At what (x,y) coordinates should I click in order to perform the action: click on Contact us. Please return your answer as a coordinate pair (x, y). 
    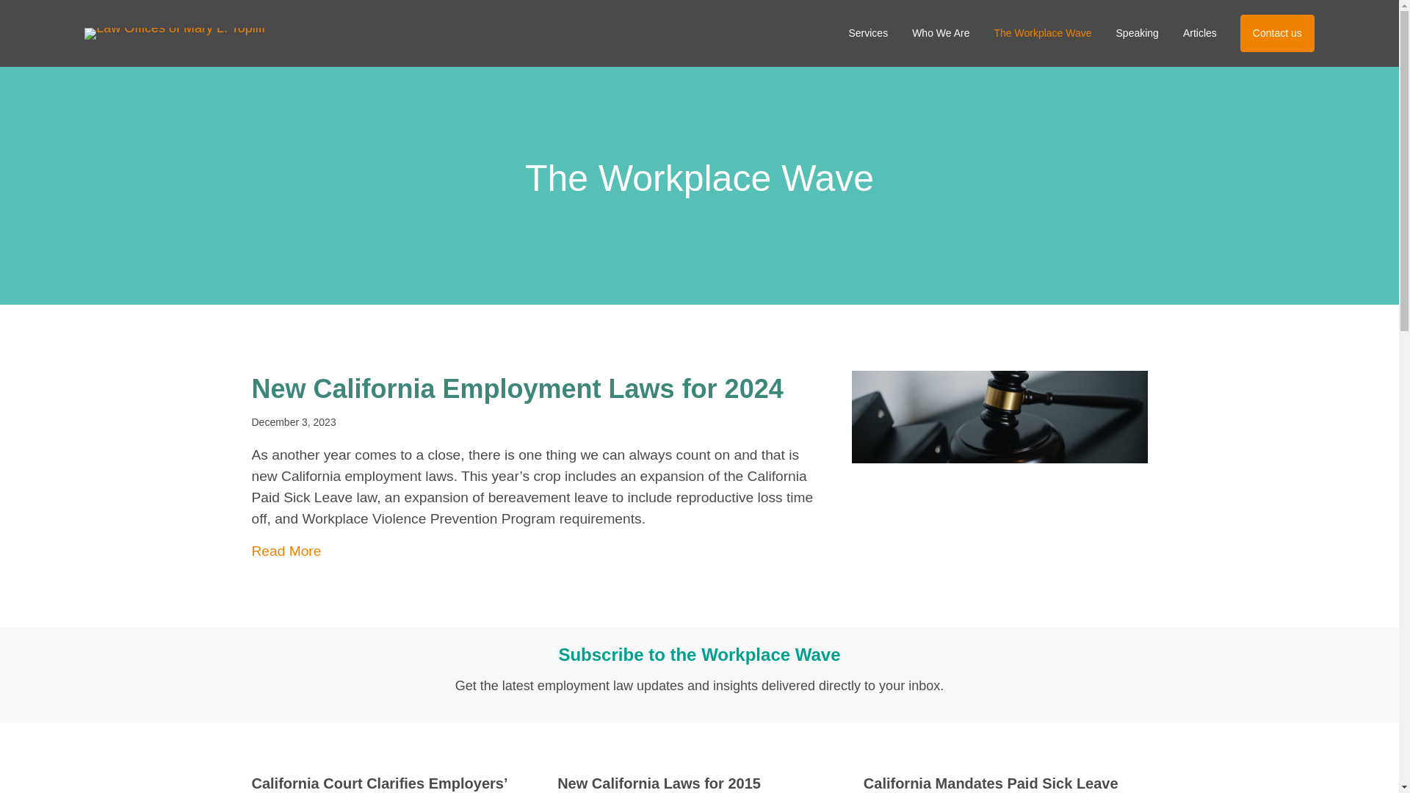
    Looking at the image, I should click on (1277, 33).